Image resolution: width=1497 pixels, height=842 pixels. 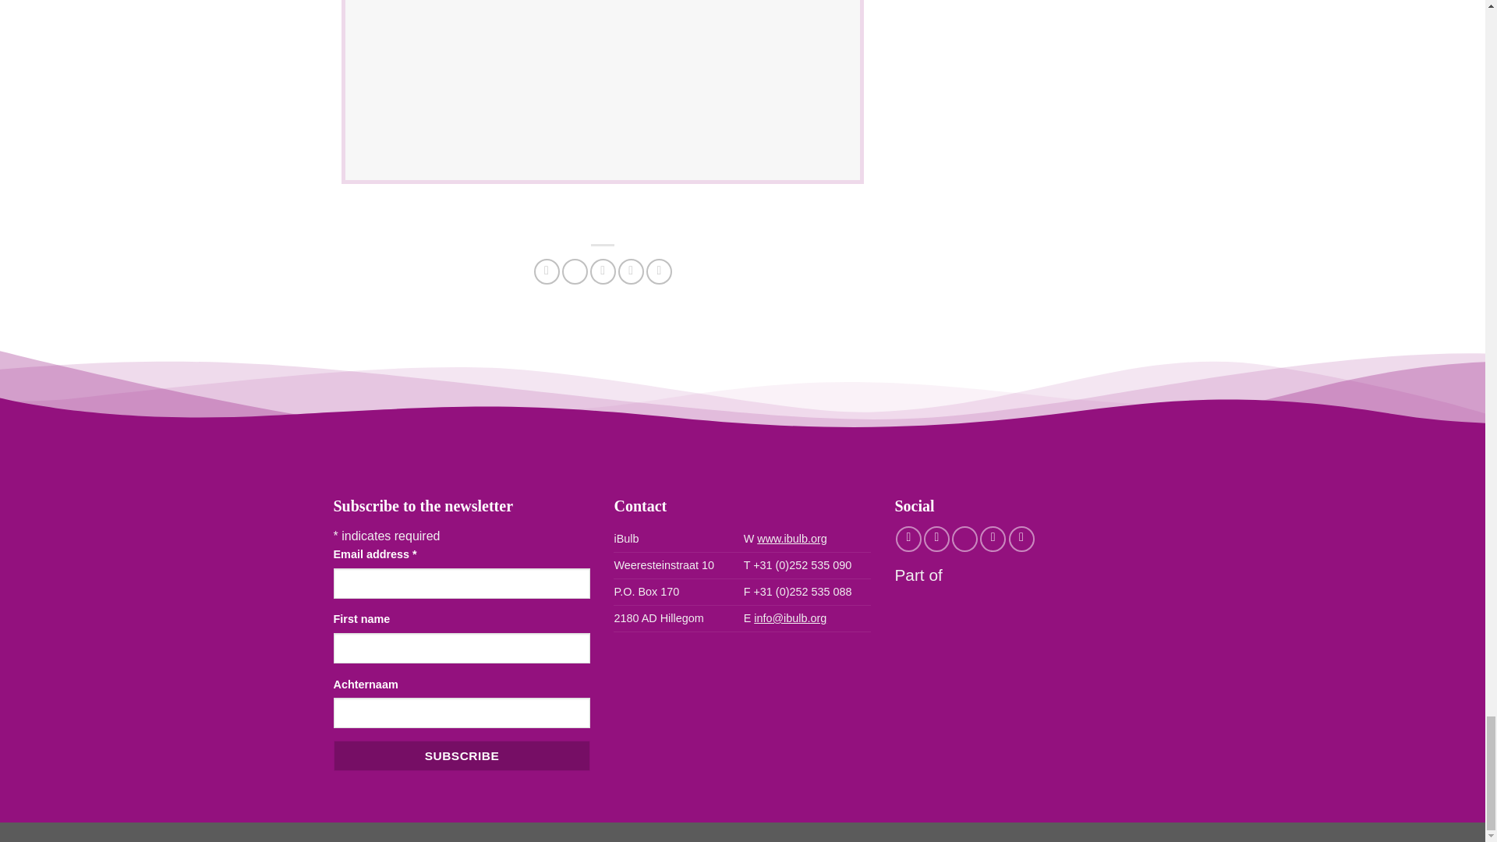 I want to click on Share on LinkedIn, so click(x=660, y=271).